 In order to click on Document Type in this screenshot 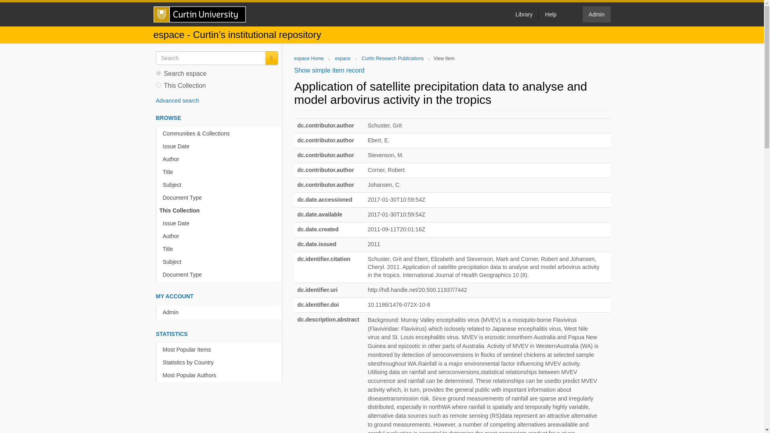, I will do `click(221, 198)`.